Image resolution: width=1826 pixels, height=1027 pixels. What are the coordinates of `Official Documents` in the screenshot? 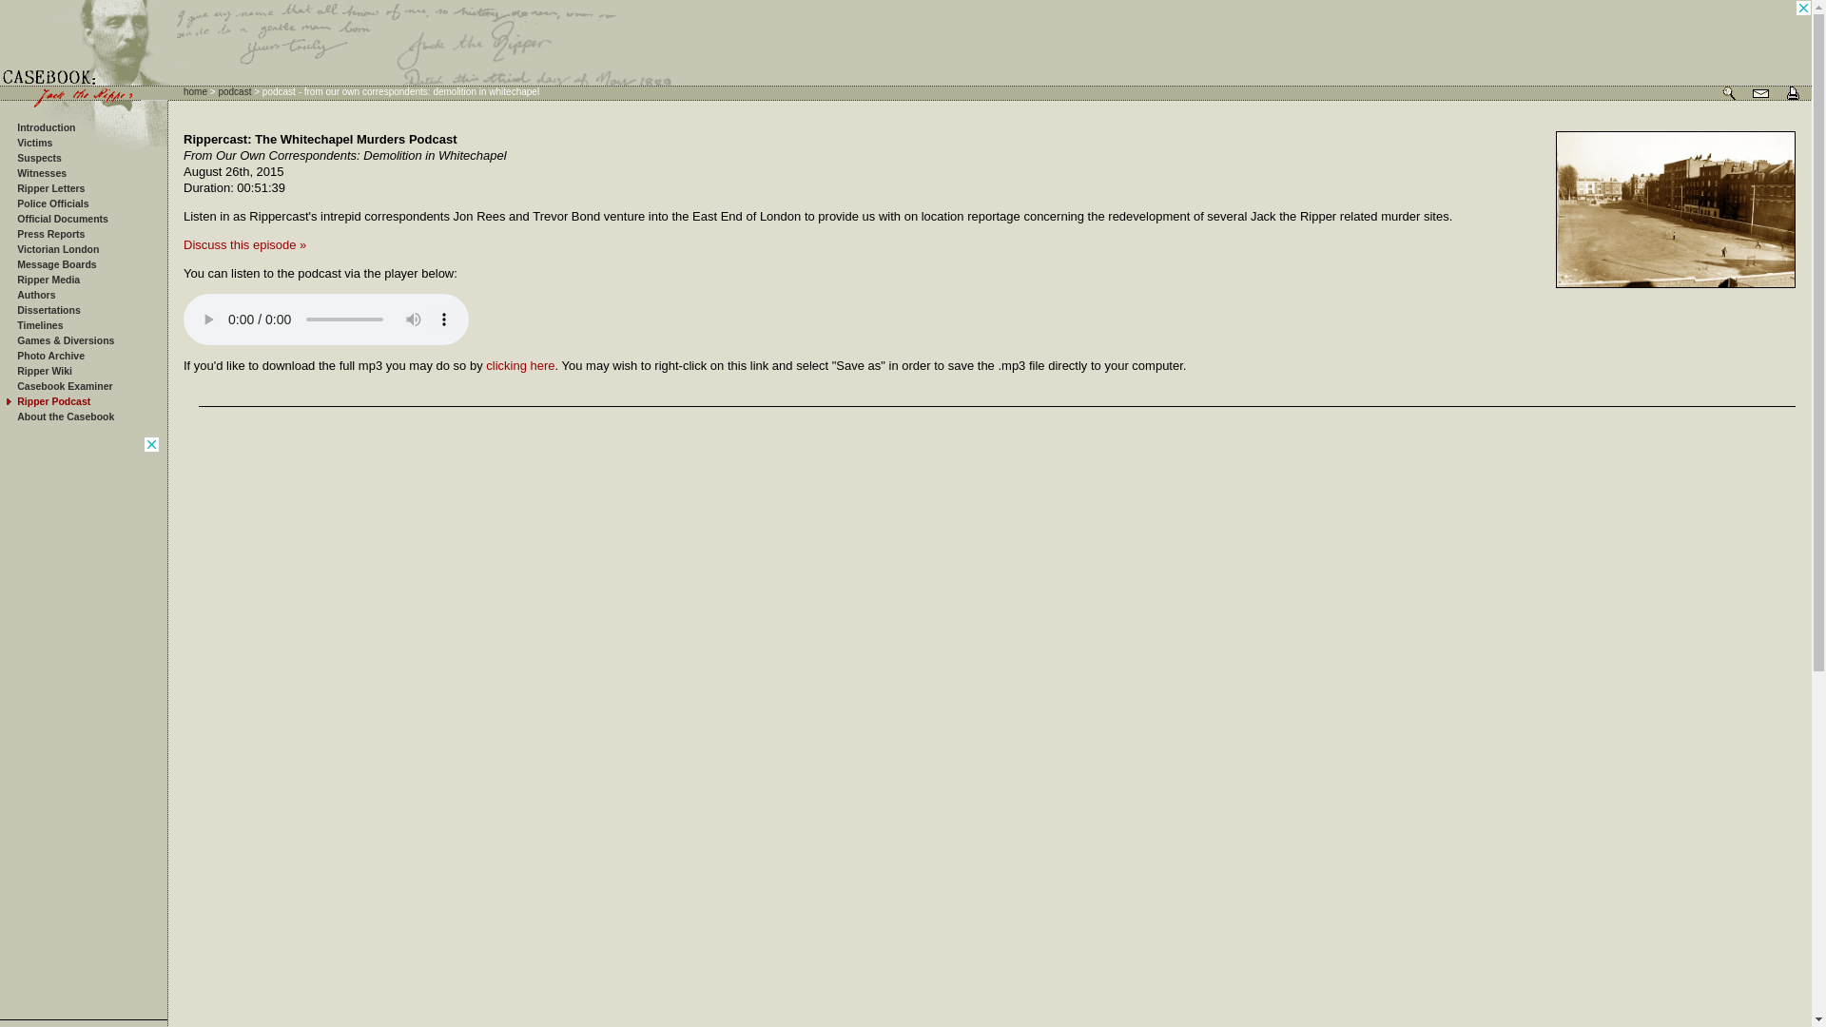 It's located at (62, 219).